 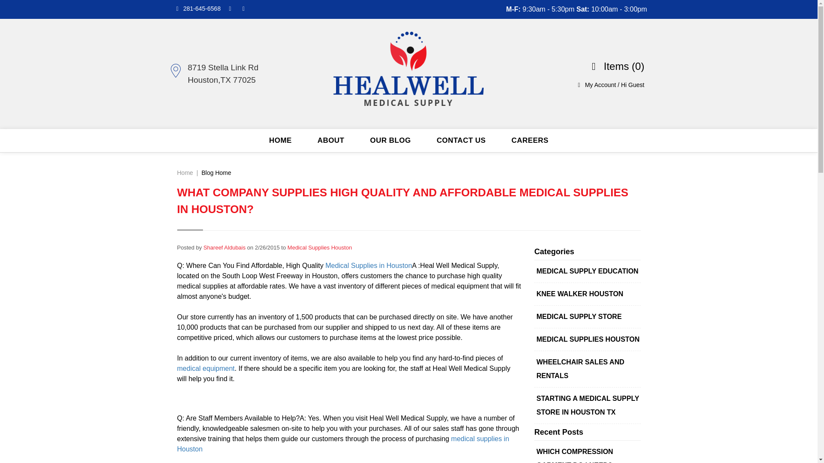 What do you see at coordinates (530, 141) in the screenshot?
I see `CAREERS` at bounding box center [530, 141].